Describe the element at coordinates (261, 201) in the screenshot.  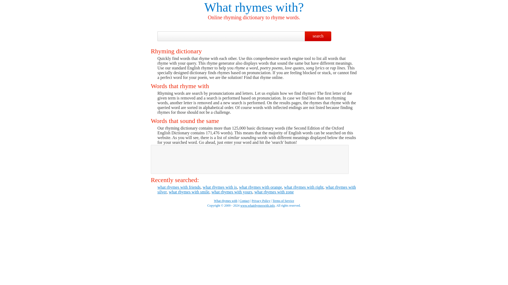
I see `Privacy Policy` at that location.